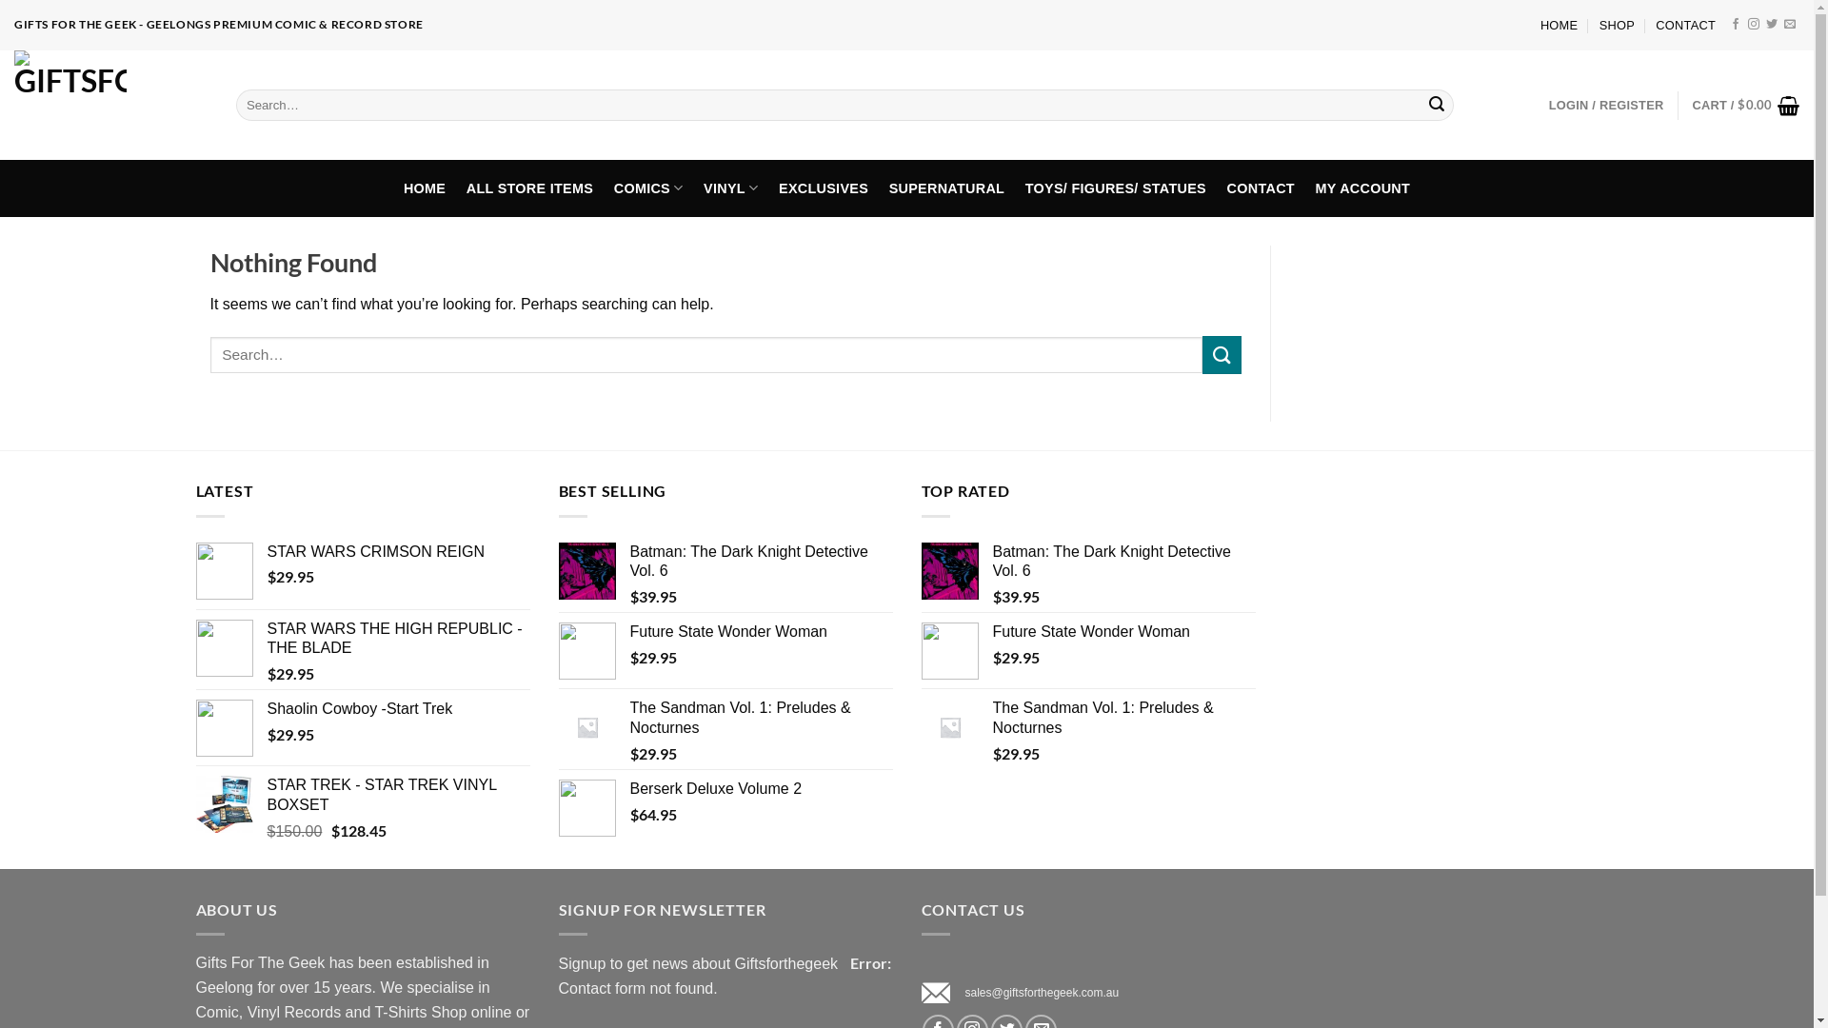 The width and height of the screenshot is (1828, 1028). Describe the element at coordinates (1123, 632) in the screenshot. I see `Future State Wonder Woman` at that location.